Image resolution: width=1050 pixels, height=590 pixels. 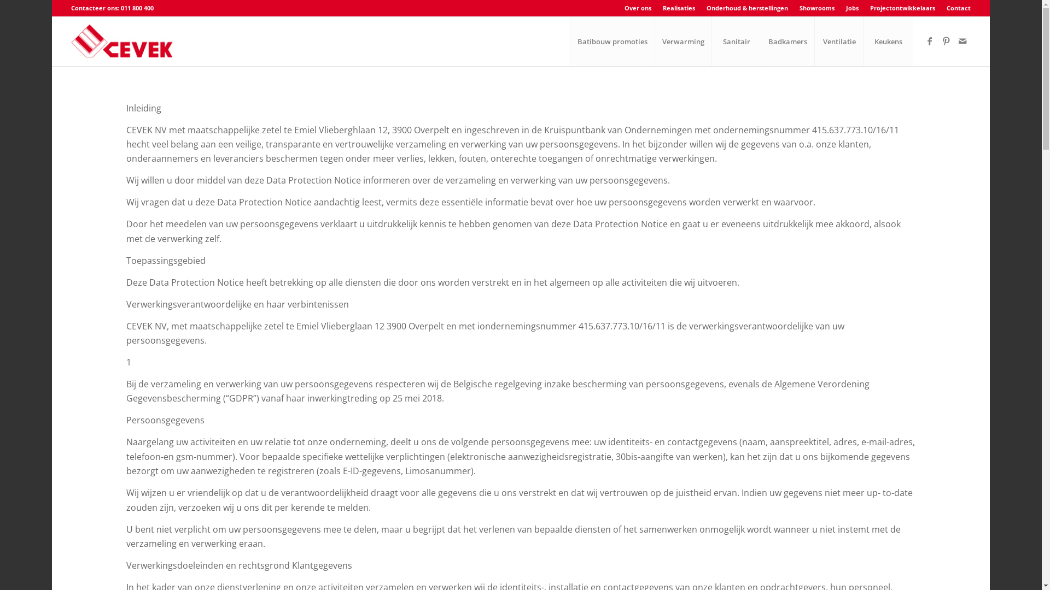 What do you see at coordinates (683, 42) in the screenshot?
I see `Verwarming` at bounding box center [683, 42].